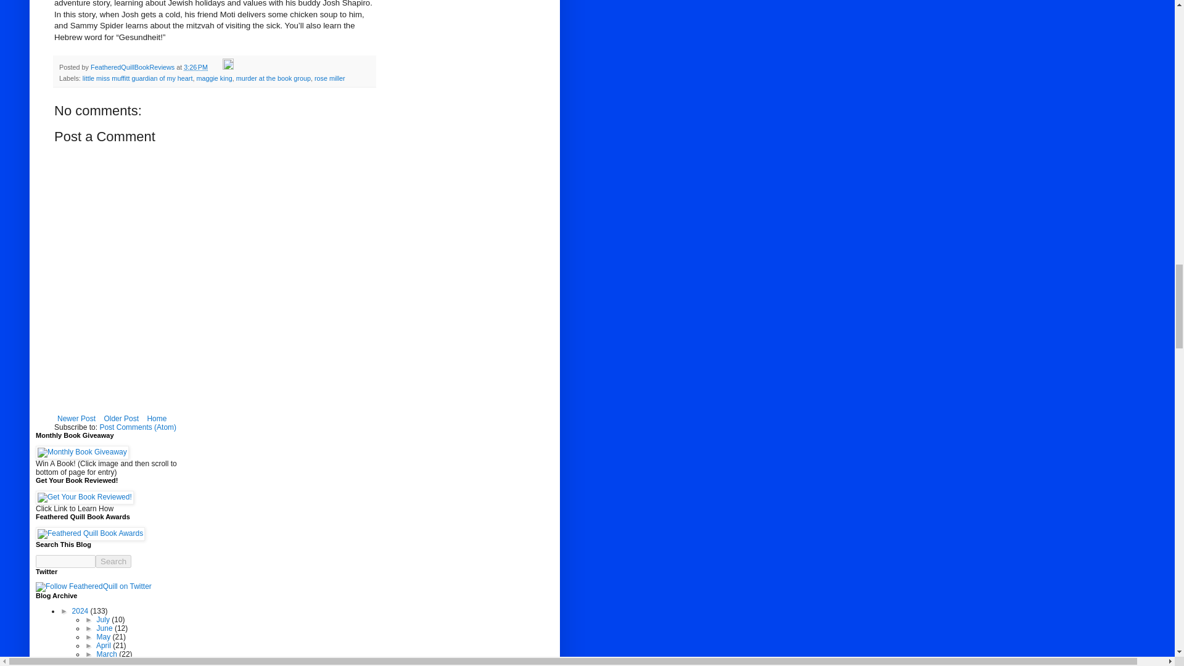  Describe the element at coordinates (214, 78) in the screenshot. I see `maggie king` at that location.